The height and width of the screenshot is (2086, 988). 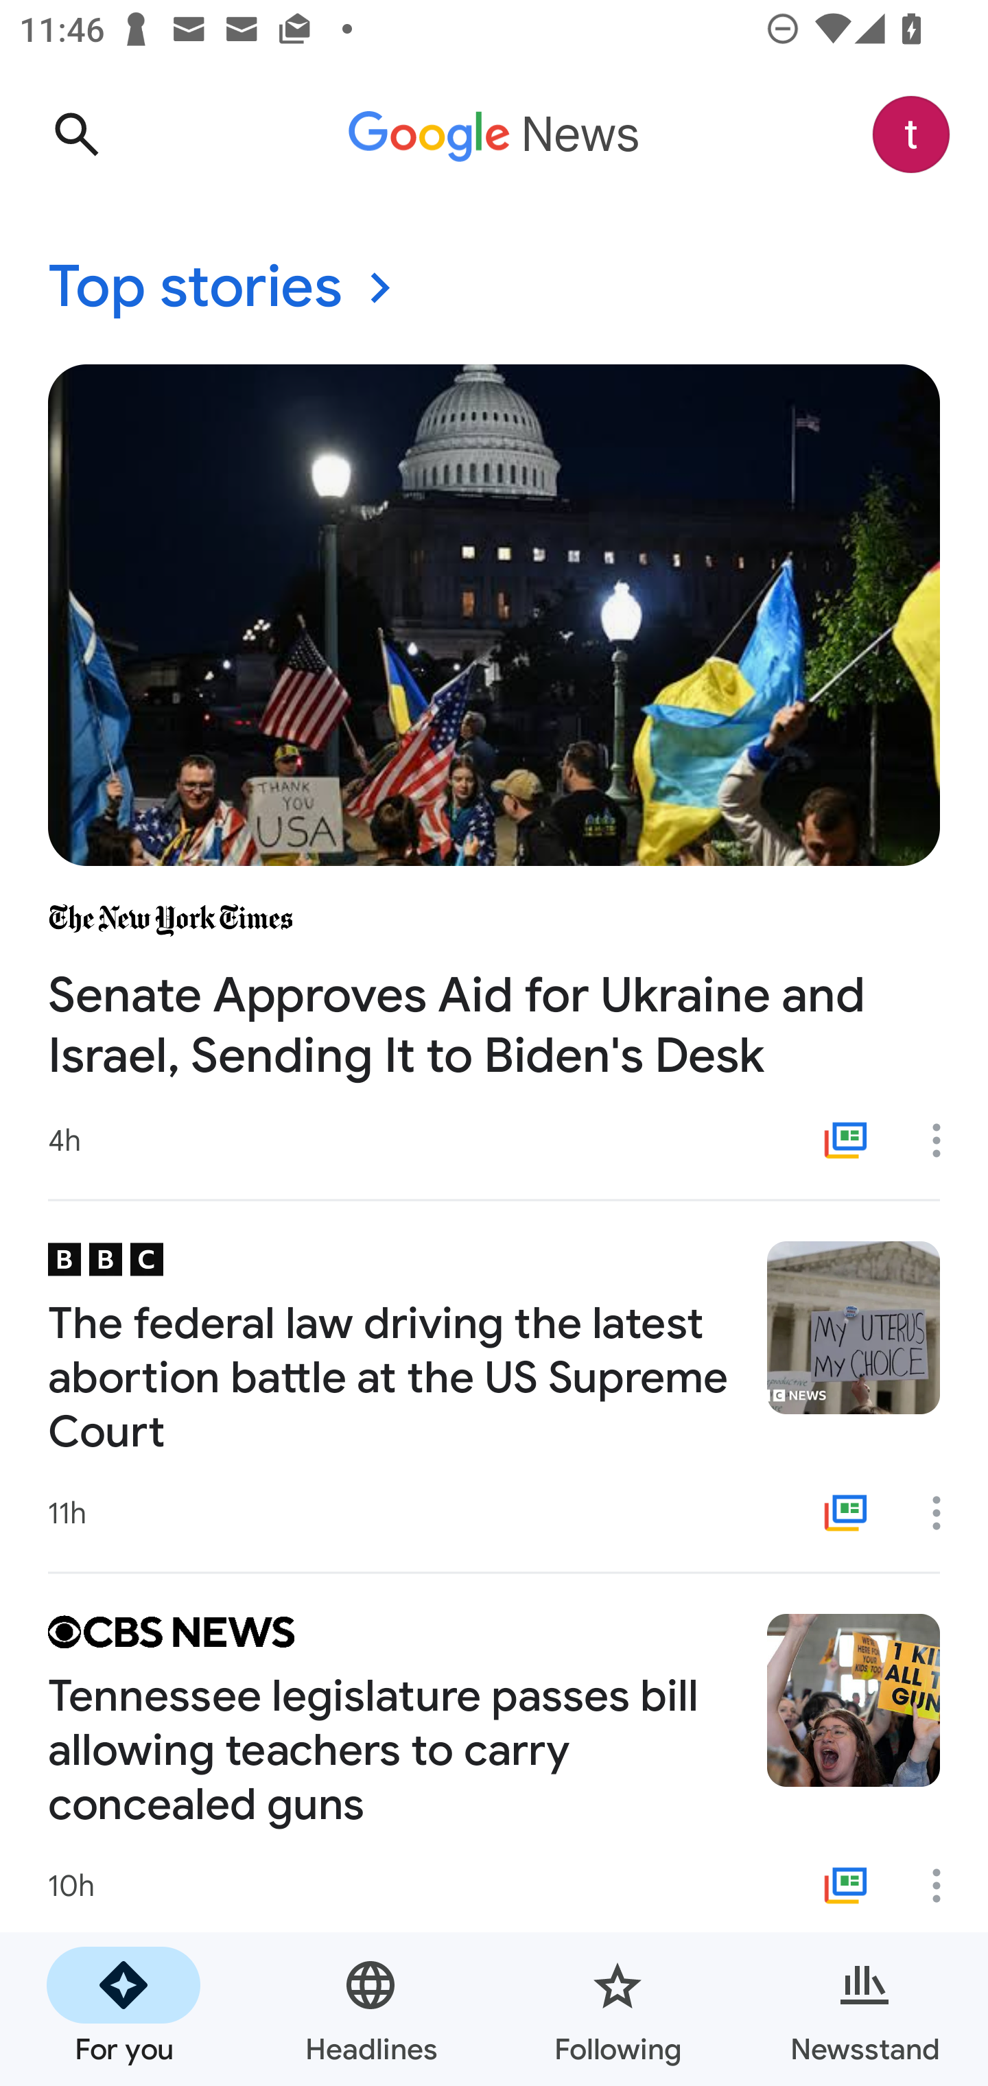 I want to click on More options, so click(x=945, y=1886).